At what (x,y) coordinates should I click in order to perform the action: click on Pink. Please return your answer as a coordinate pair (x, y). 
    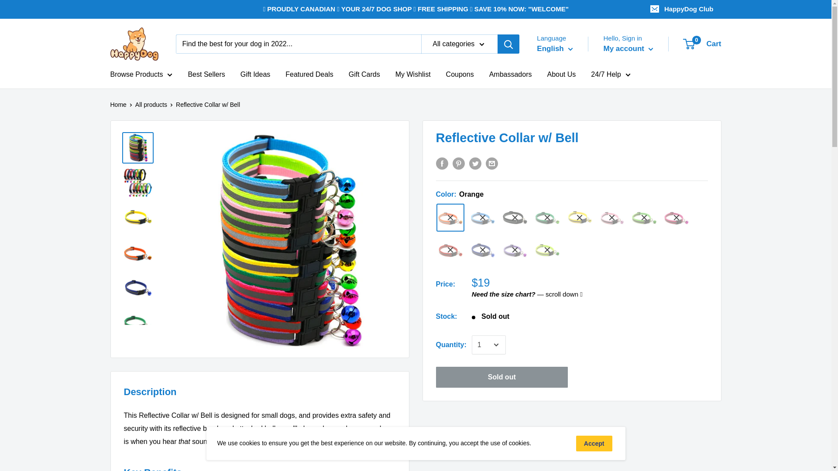
    Looking at the image, I should click on (677, 217).